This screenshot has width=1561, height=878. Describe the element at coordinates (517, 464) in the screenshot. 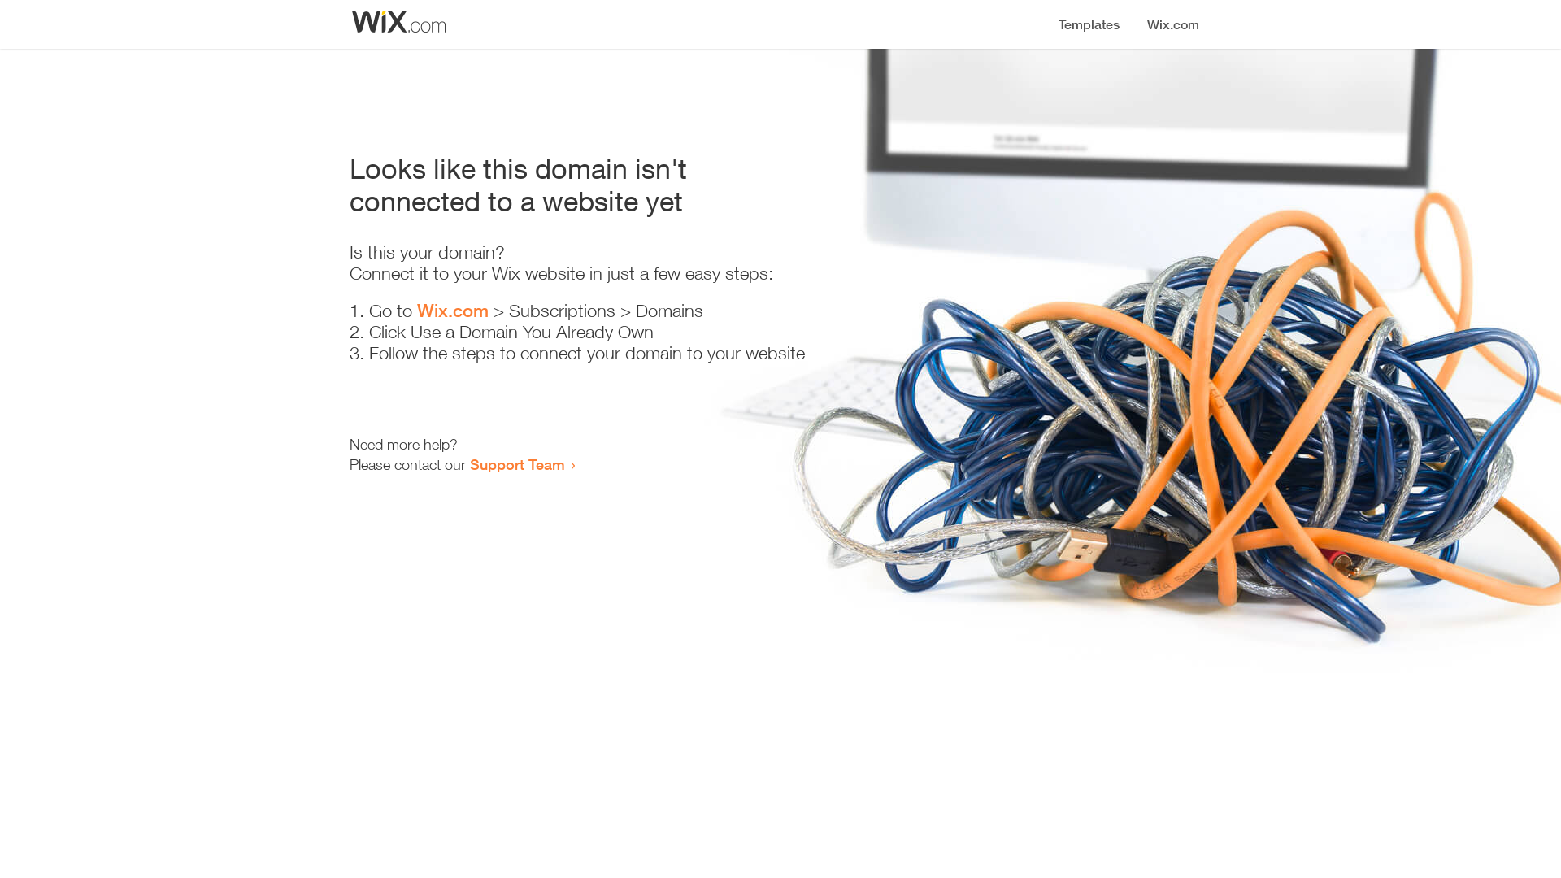

I see `Support Team` at that location.